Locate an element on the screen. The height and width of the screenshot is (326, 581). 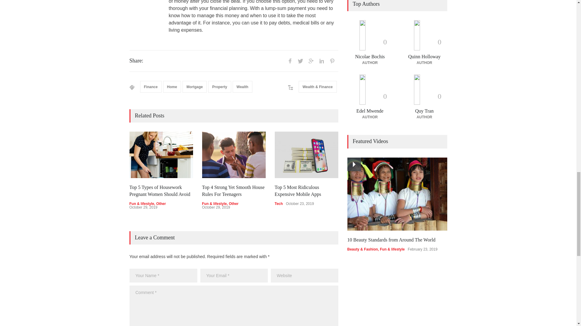
Mortgage is located at coordinates (194, 86).